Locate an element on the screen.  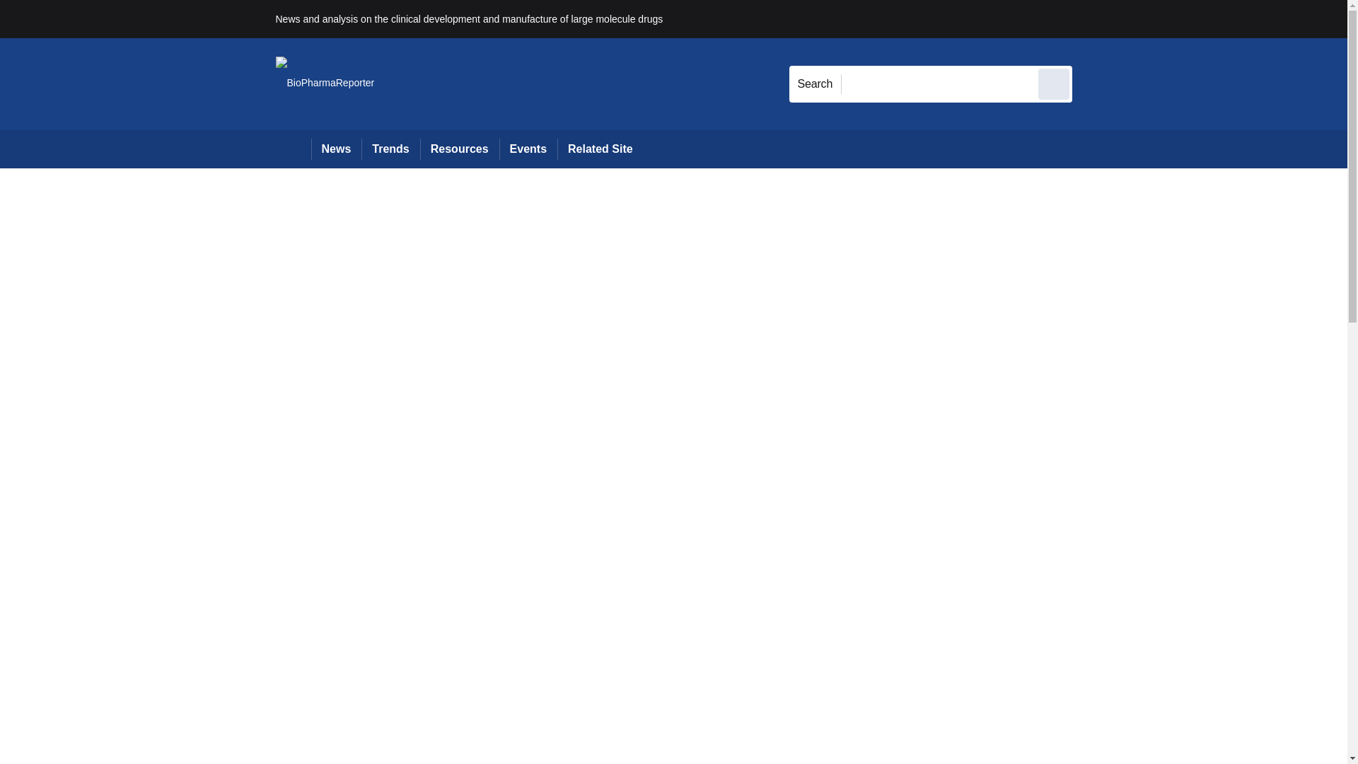
Sign in is located at coordinates (1093, 18).